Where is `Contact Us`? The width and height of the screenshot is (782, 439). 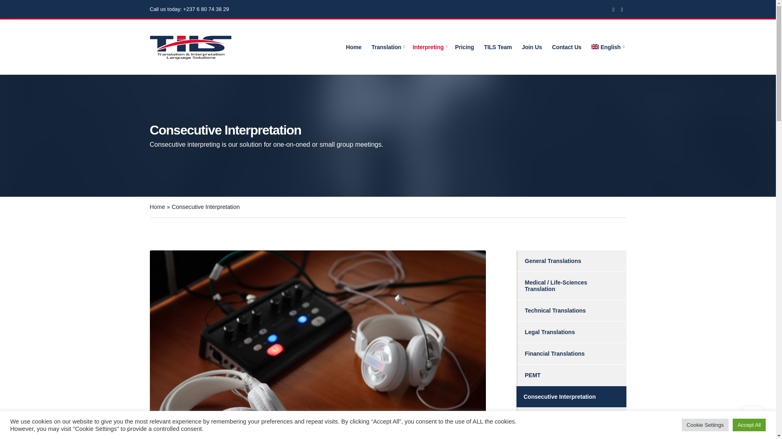
Contact Us is located at coordinates (567, 47).